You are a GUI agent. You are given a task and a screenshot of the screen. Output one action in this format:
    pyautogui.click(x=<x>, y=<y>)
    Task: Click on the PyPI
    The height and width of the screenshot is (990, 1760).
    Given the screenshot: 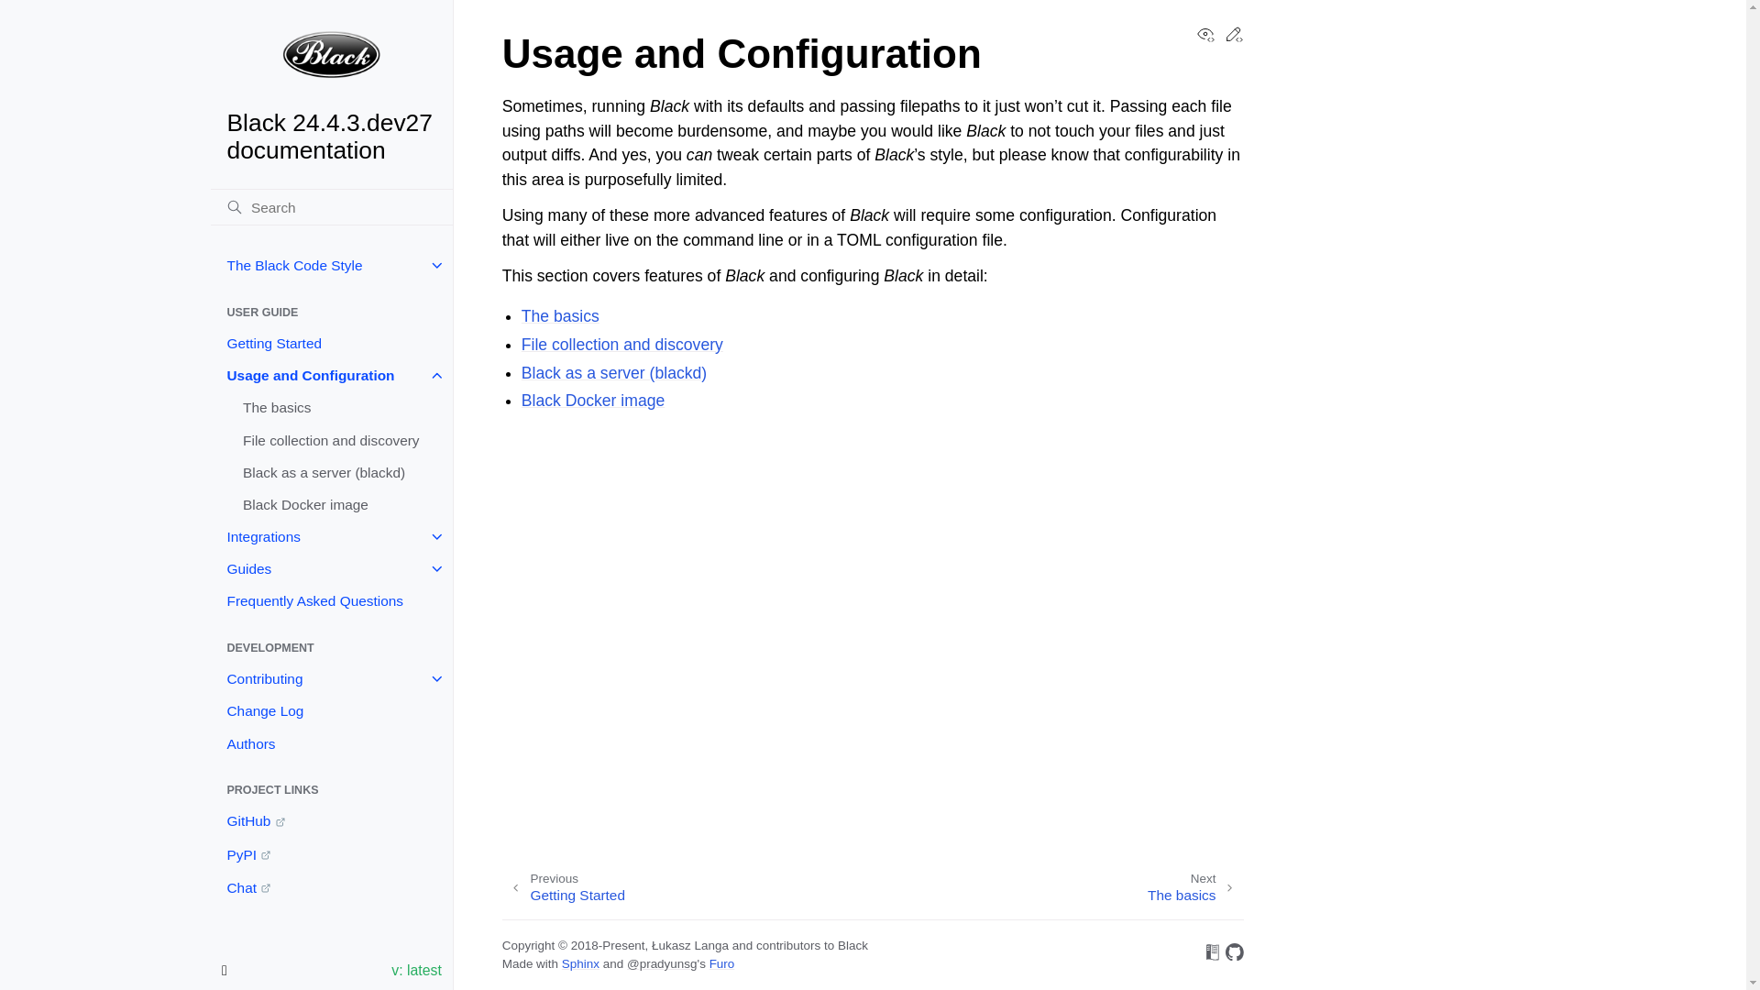 What is the action you would take?
    pyautogui.click(x=332, y=854)
    